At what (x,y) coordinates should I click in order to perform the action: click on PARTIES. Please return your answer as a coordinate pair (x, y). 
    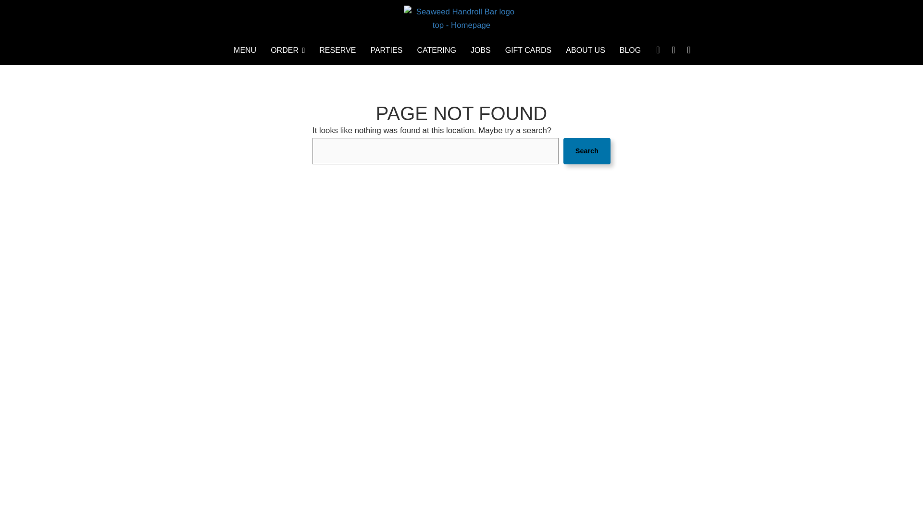
    Looking at the image, I should click on (386, 50).